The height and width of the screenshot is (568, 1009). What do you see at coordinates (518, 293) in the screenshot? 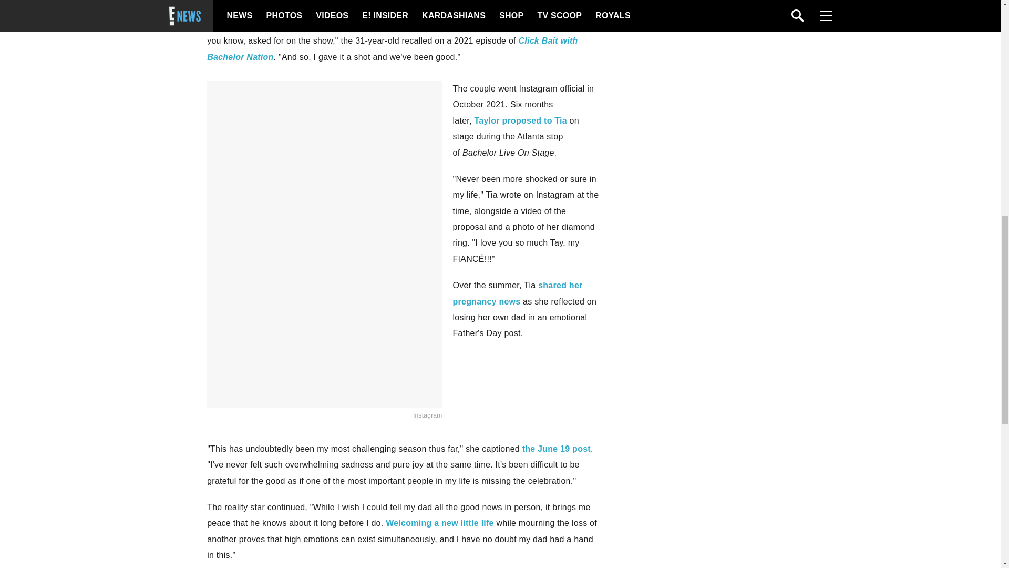
I see `shared her pregnancy news` at bounding box center [518, 293].